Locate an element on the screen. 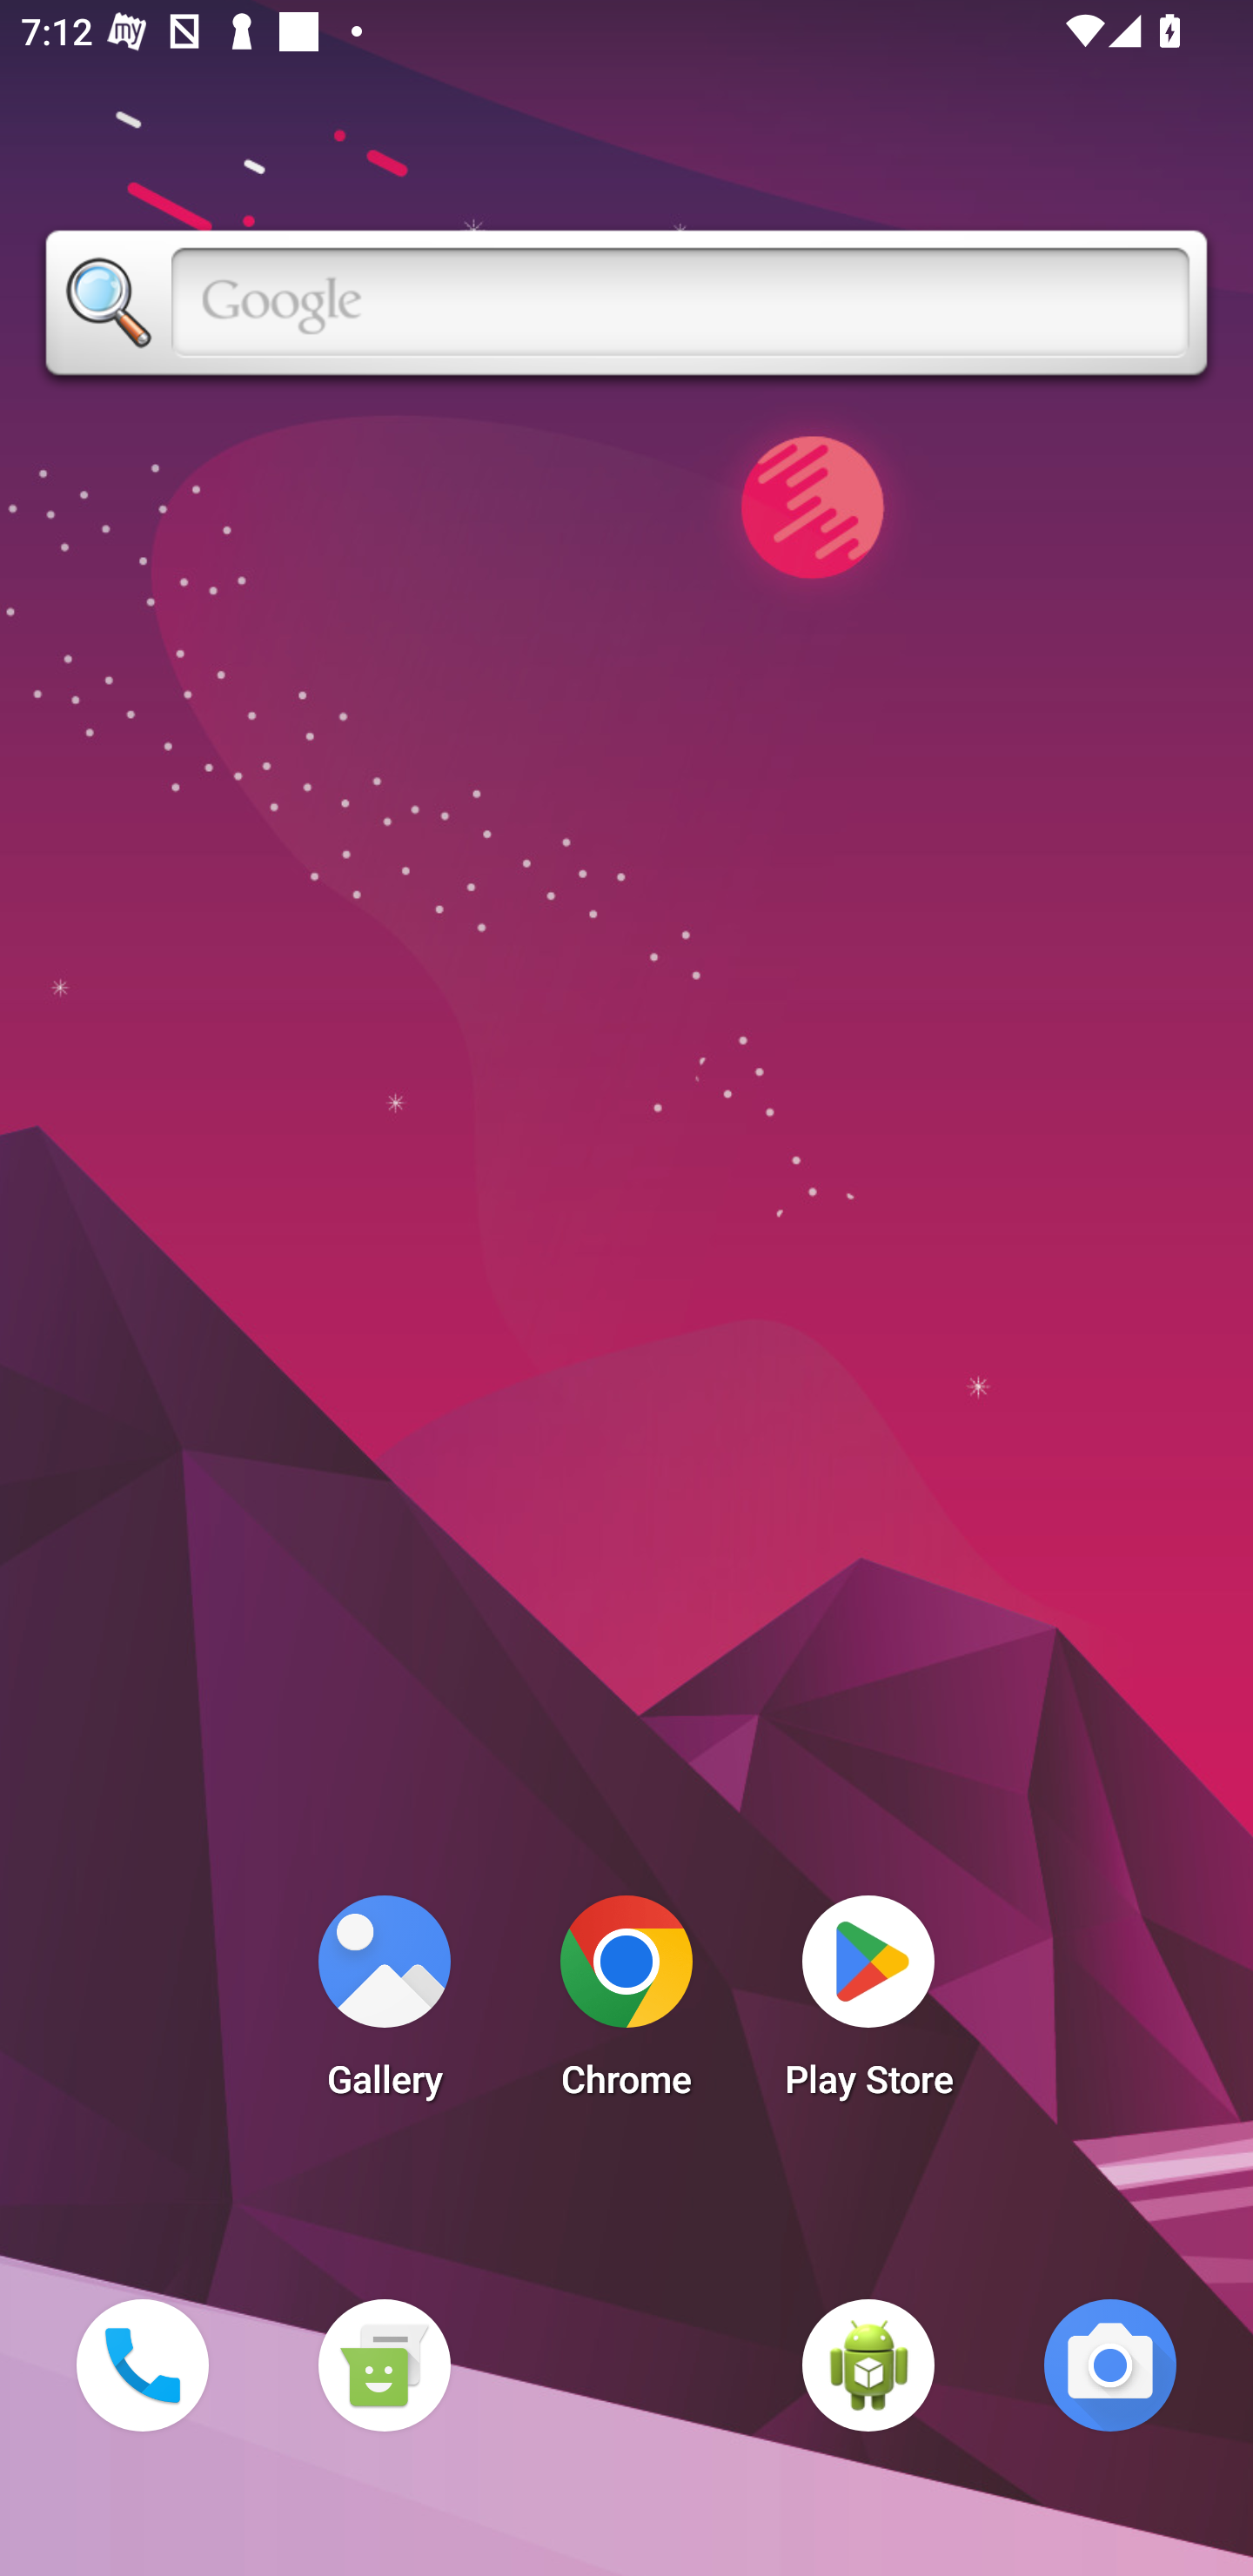 The height and width of the screenshot is (2576, 1253). Camera is located at coordinates (1110, 2365).